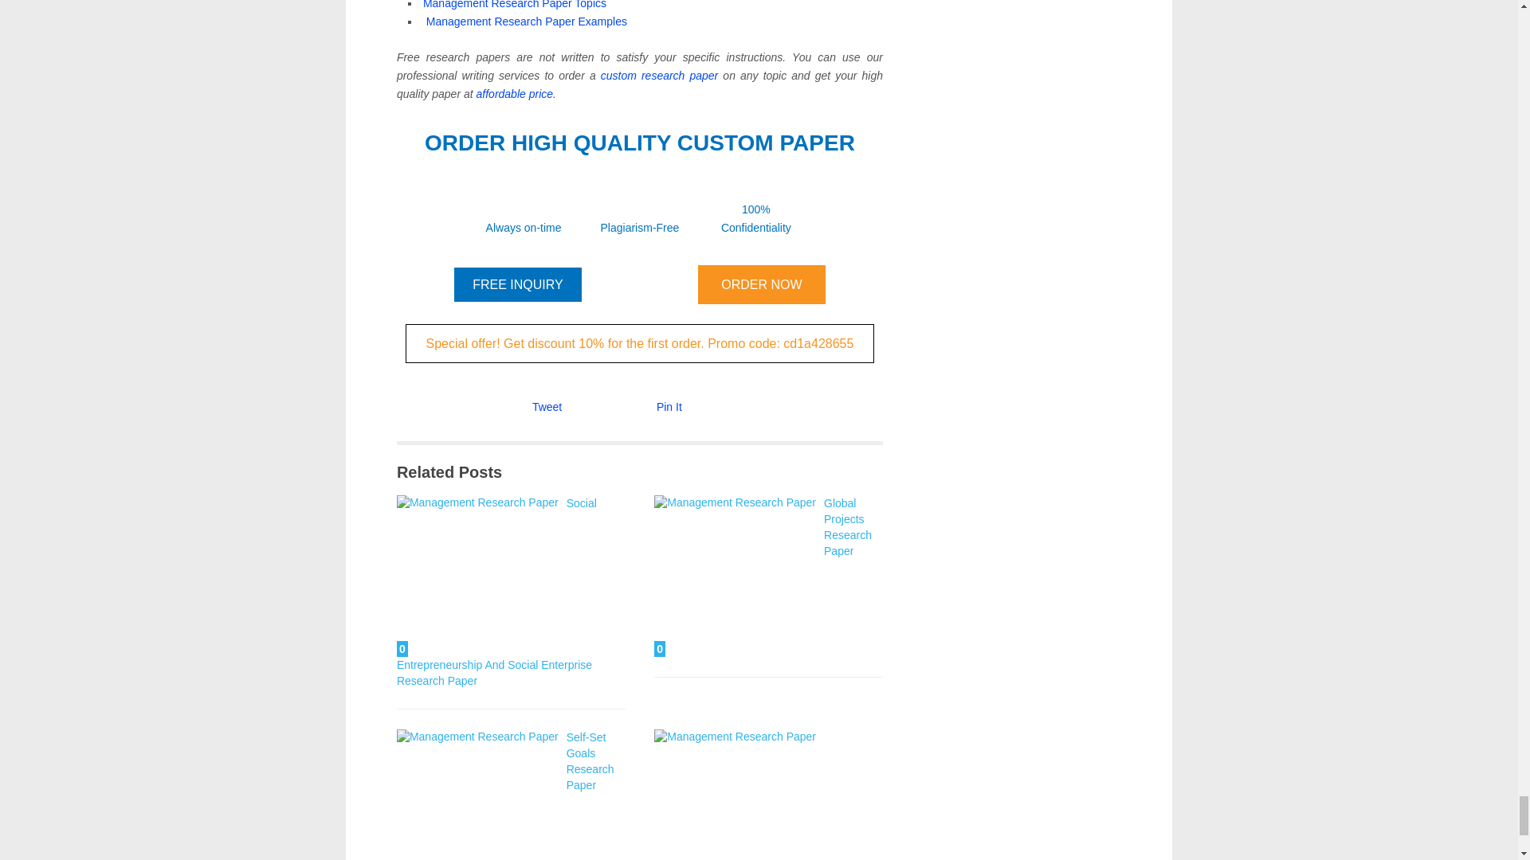 The image size is (1530, 860). What do you see at coordinates (477, 577) in the screenshot?
I see `Social Entrepreneurship And Social Enterprise Research Paper` at bounding box center [477, 577].